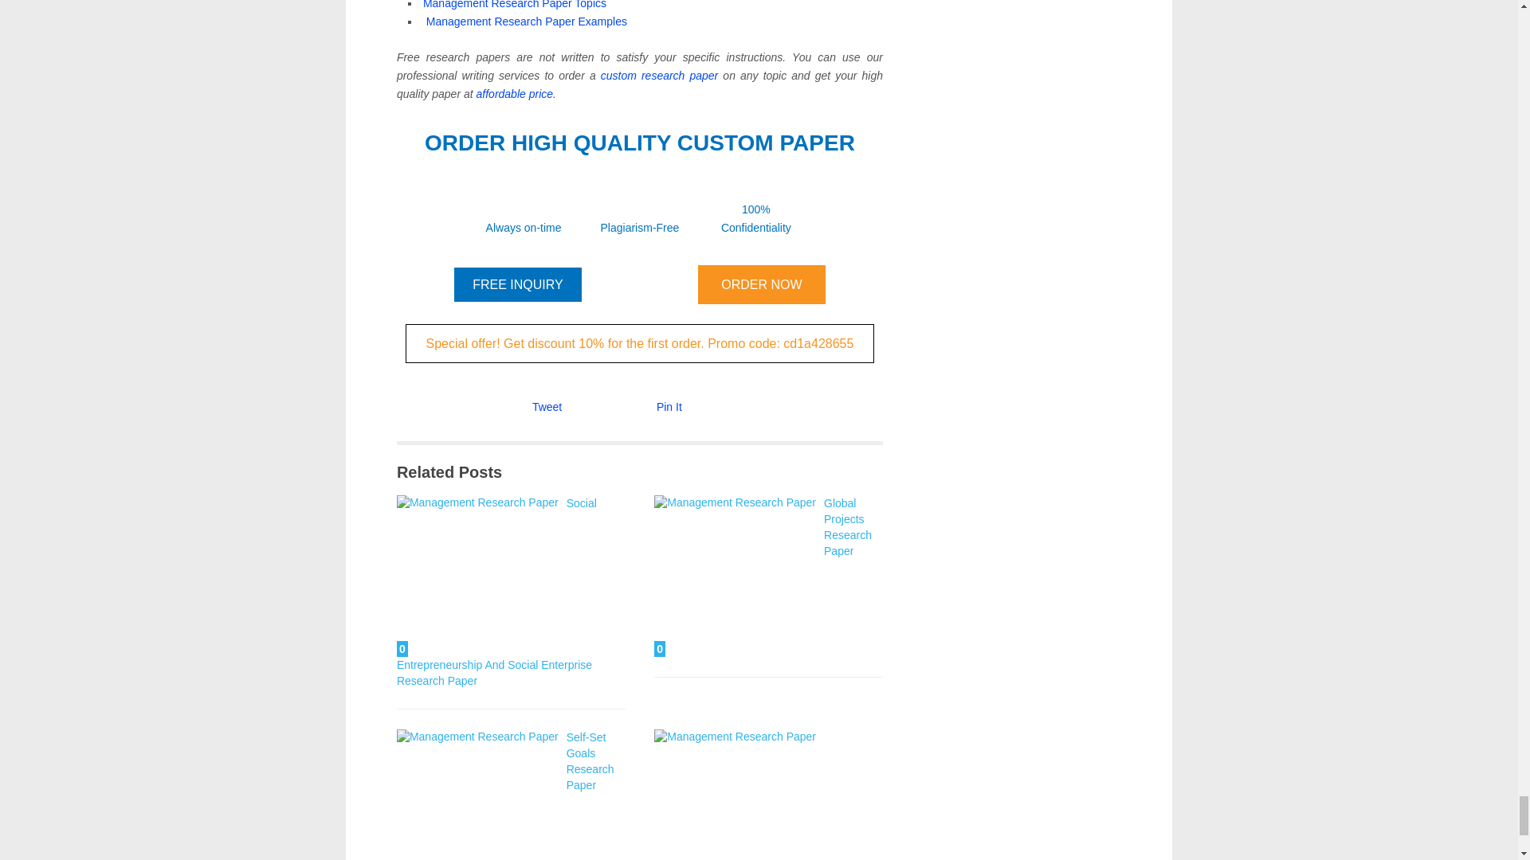 The image size is (1530, 860). What do you see at coordinates (477, 577) in the screenshot?
I see `Social Entrepreneurship And Social Enterprise Research Paper` at bounding box center [477, 577].